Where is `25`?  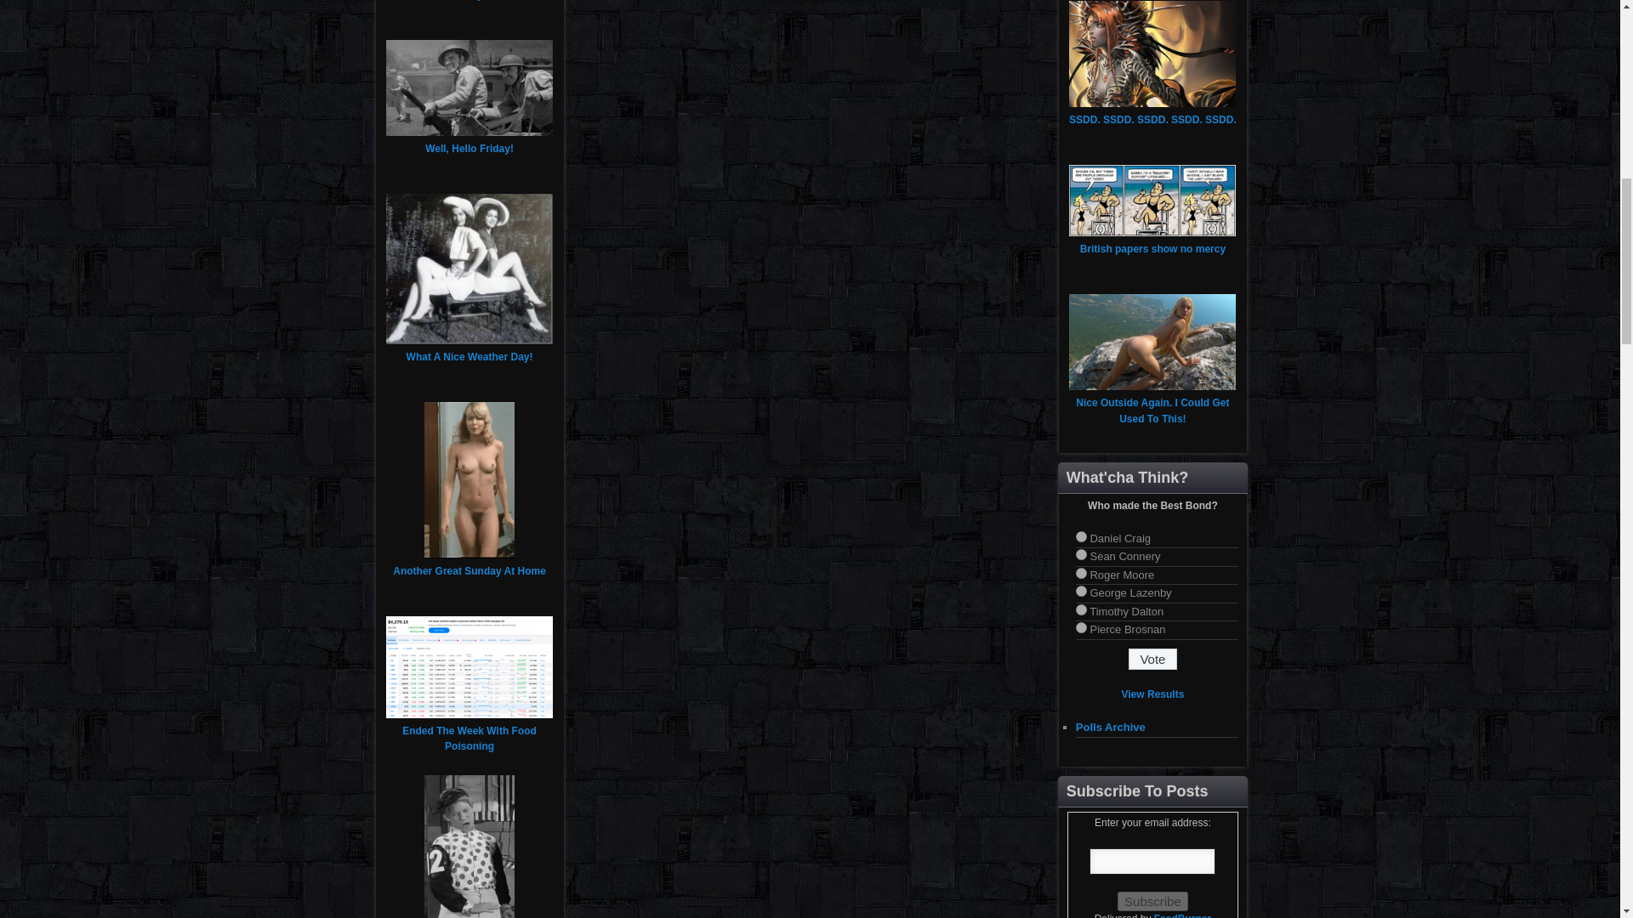 25 is located at coordinates (1082, 609).